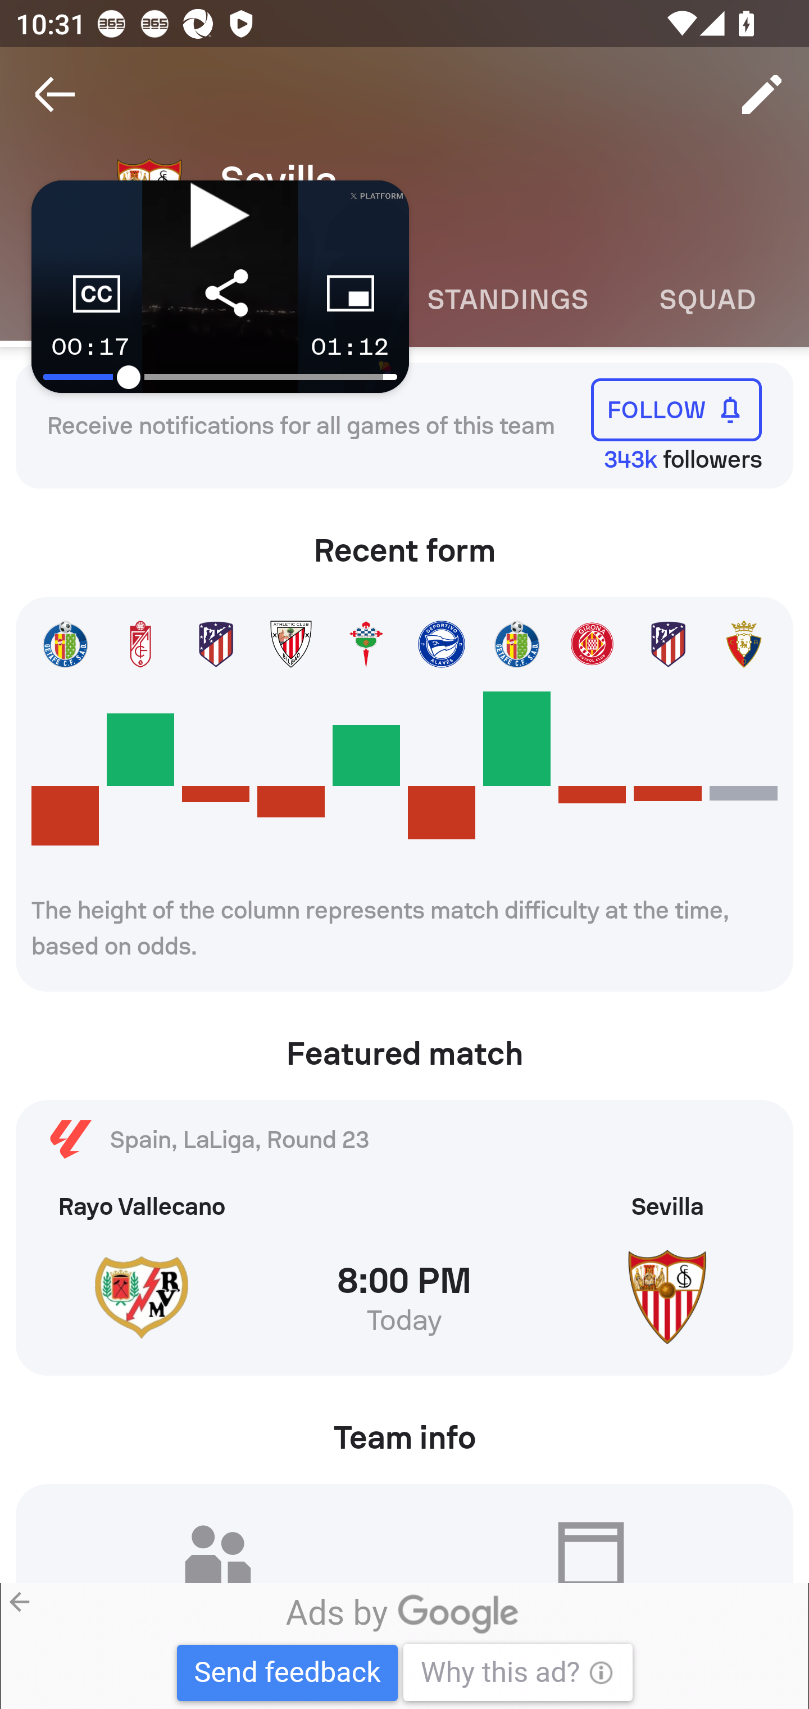 This screenshot has height=1709, width=809. Describe the element at coordinates (507, 300) in the screenshot. I see `Standings STANDINGS` at that location.